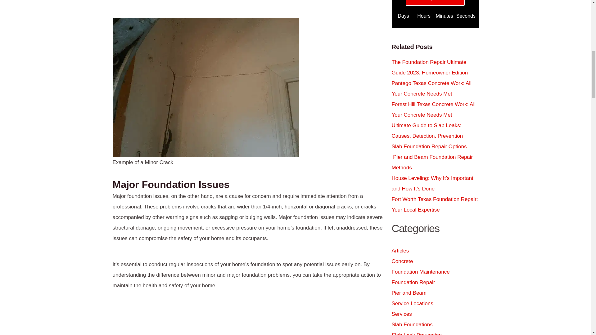 The width and height of the screenshot is (596, 335). What do you see at coordinates (435, 3) in the screenshot?
I see `Schedule a Free Inspection` at bounding box center [435, 3].